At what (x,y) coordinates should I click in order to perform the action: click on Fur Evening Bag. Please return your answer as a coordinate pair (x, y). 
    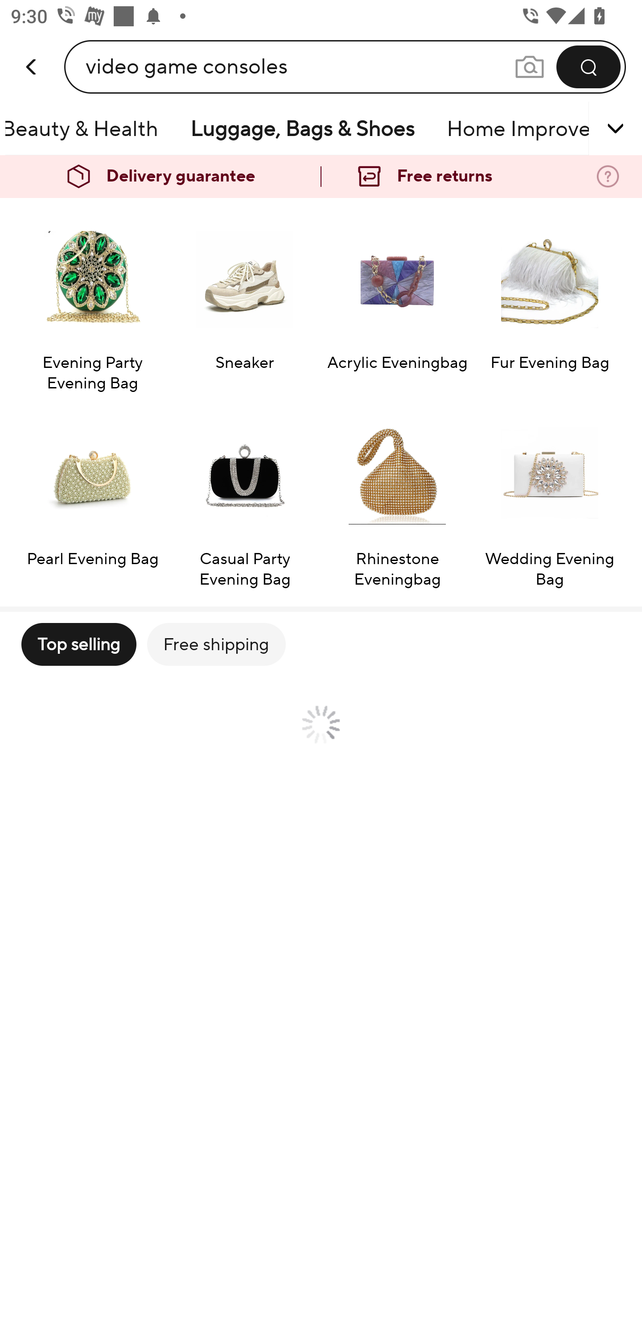
    Looking at the image, I should click on (550, 301).